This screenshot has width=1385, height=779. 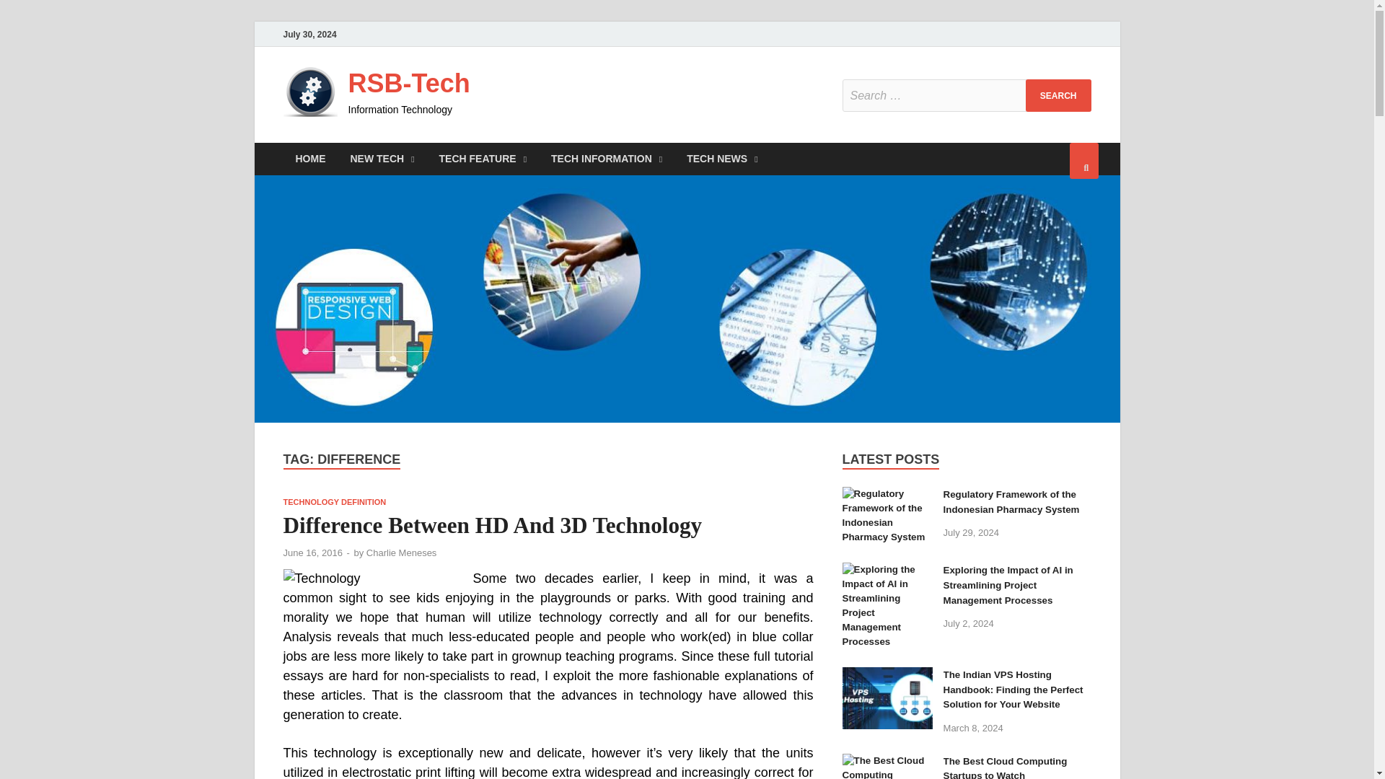 What do you see at coordinates (402, 553) in the screenshot?
I see `Charlie Meneses` at bounding box center [402, 553].